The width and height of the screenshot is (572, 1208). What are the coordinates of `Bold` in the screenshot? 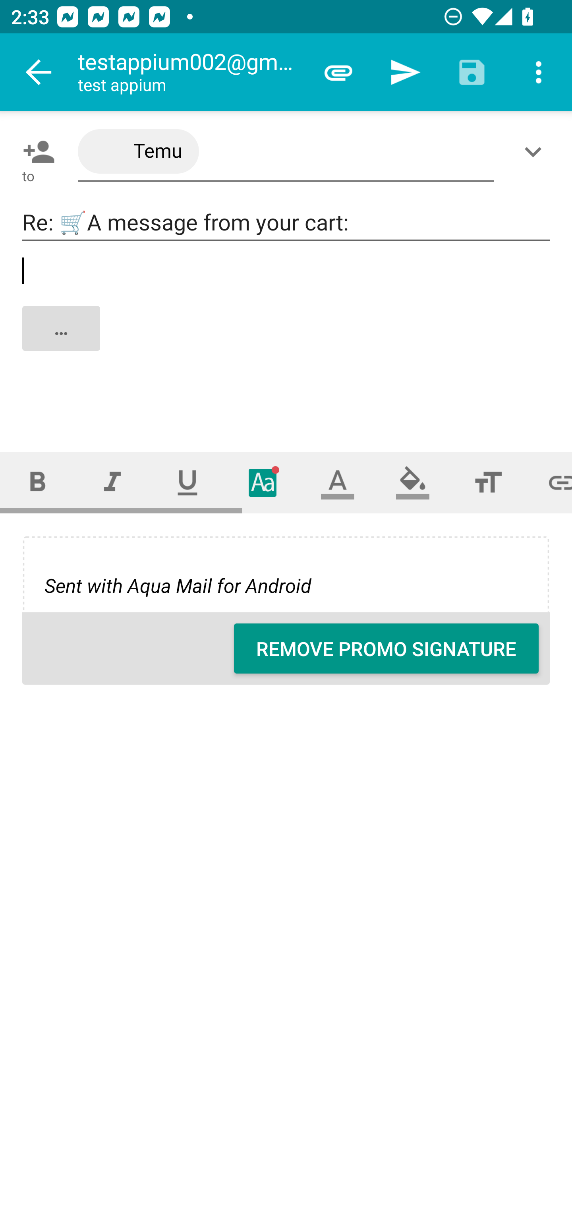 It's located at (37, 482).